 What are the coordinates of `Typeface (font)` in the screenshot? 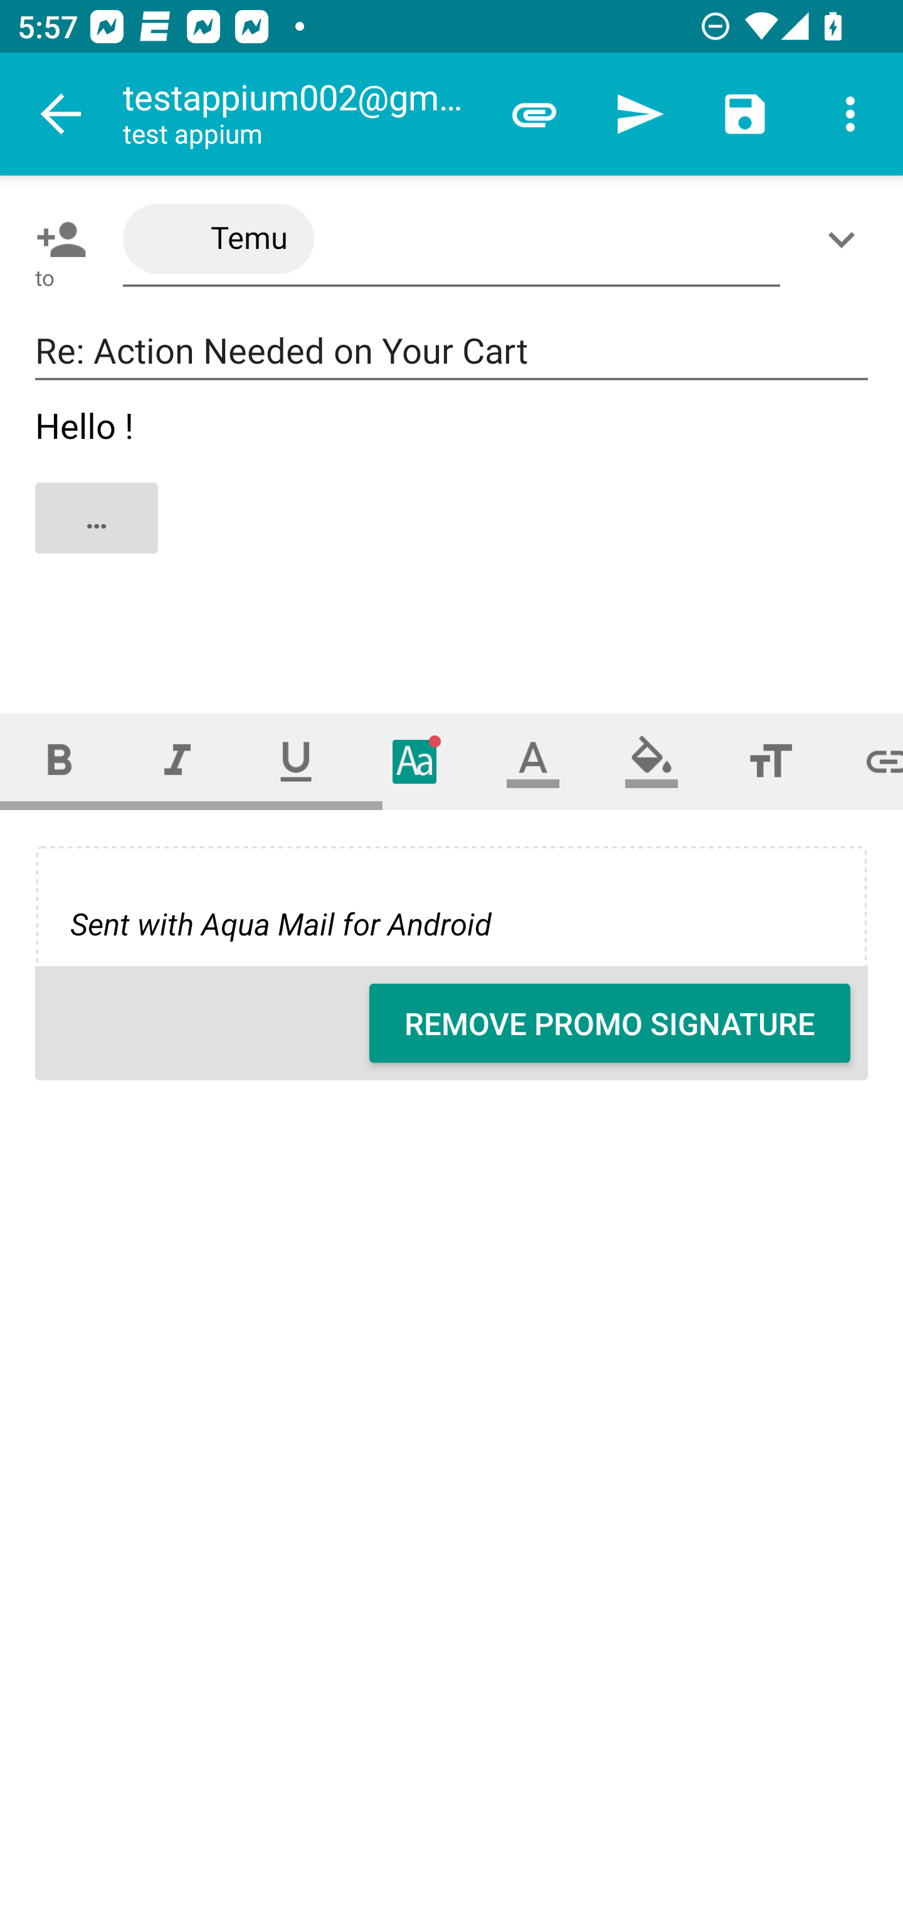 It's located at (415, 761).